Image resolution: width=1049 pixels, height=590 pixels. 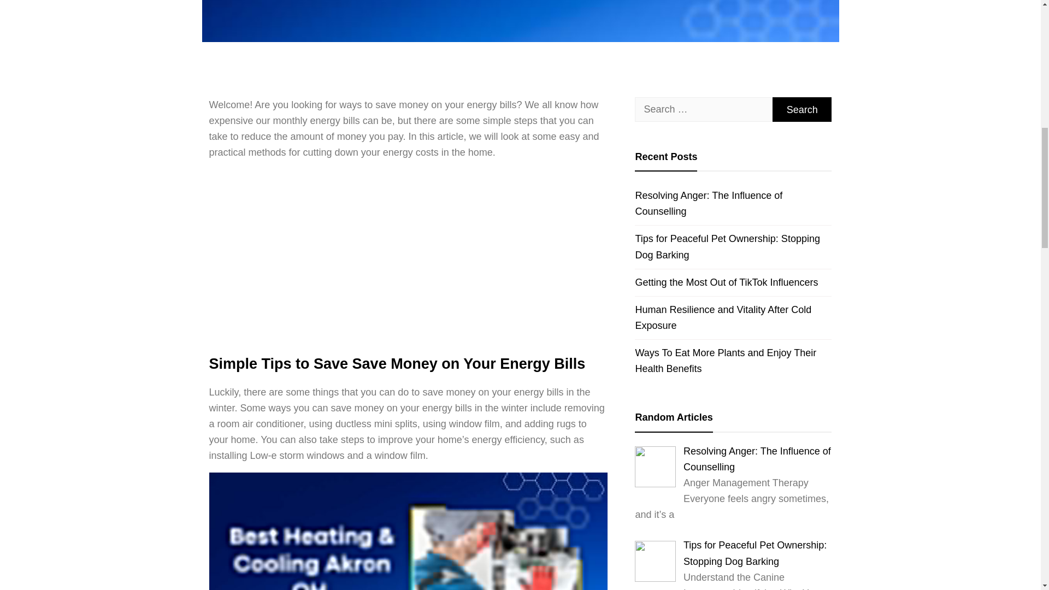 I want to click on Resolving Anger: The Influence of Counselling, so click(x=733, y=203).